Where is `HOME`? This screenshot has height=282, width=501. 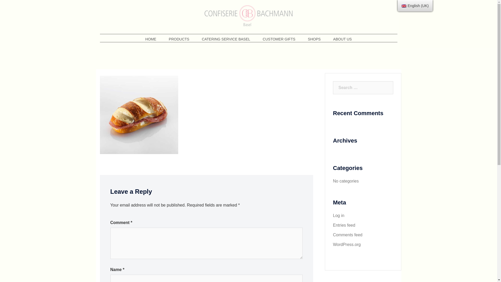 HOME is located at coordinates (151, 39).